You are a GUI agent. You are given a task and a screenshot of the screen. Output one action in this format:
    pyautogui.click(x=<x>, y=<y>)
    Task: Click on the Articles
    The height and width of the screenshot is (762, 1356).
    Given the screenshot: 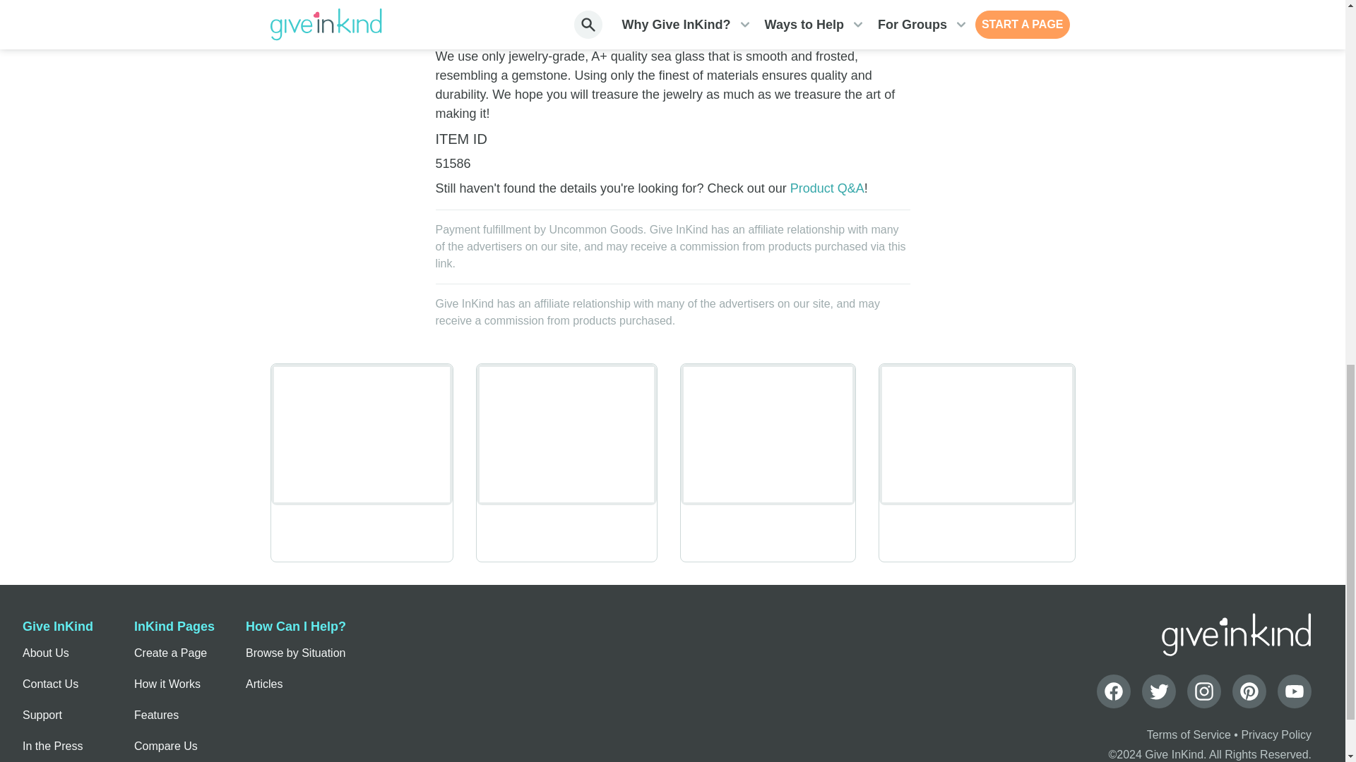 What is the action you would take?
    pyautogui.click(x=263, y=684)
    